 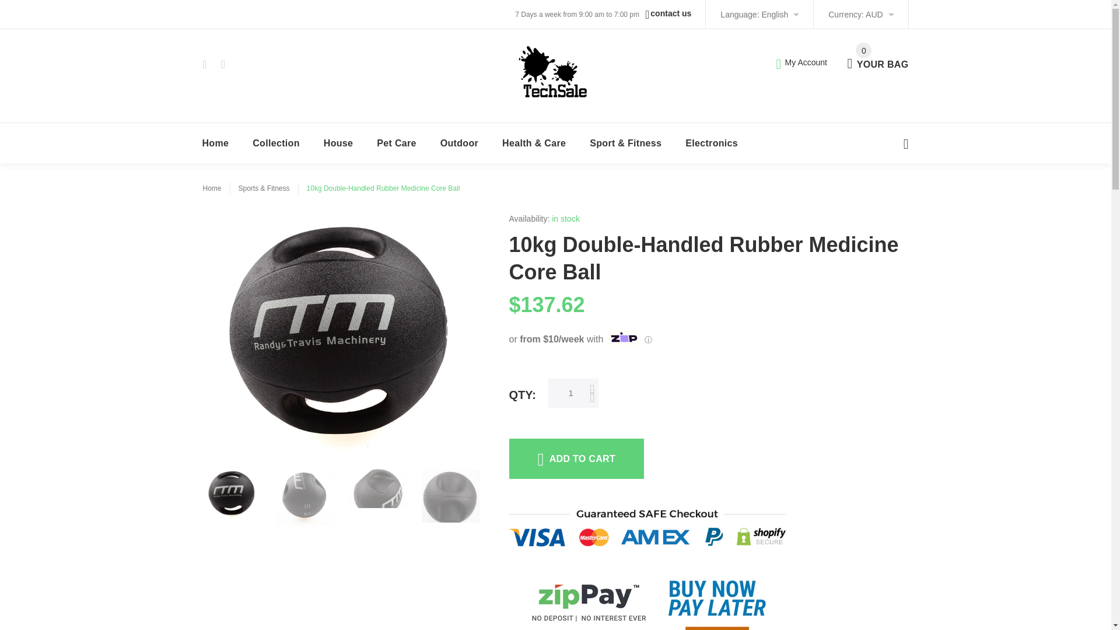 What do you see at coordinates (215, 142) in the screenshot?
I see `Home` at bounding box center [215, 142].